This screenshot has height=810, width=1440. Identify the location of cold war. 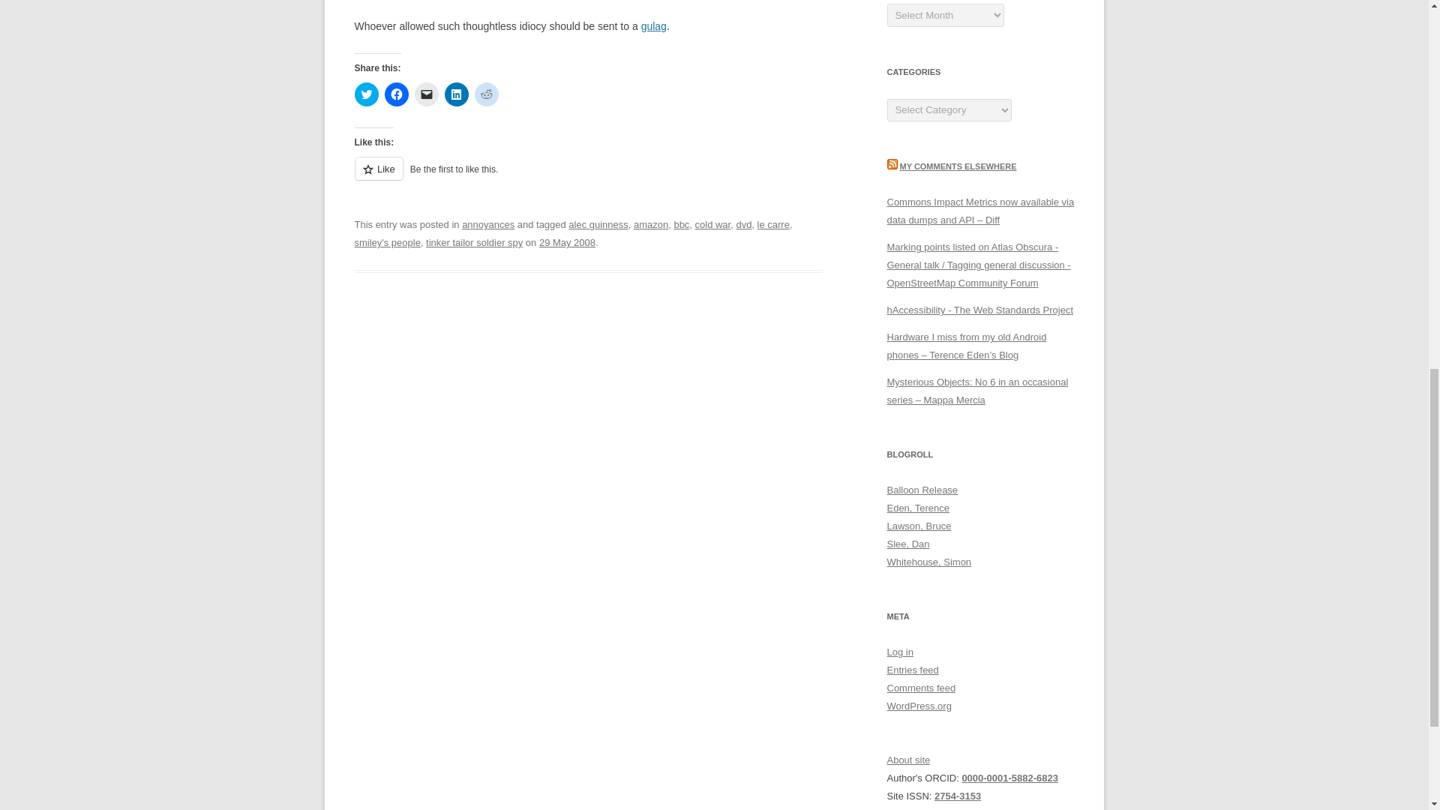
(713, 223).